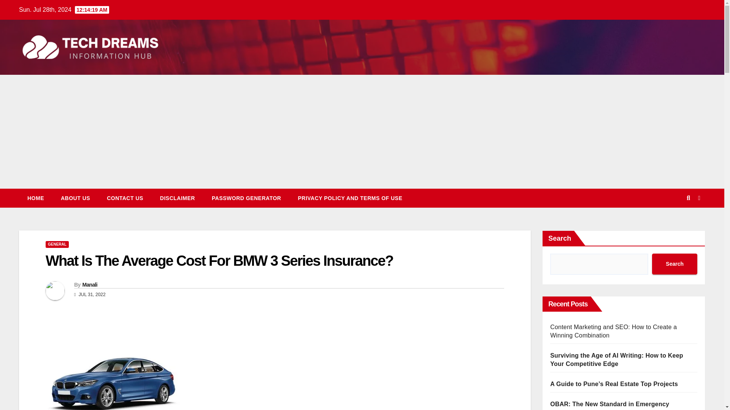  Describe the element at coordinates (89, 285) in the screenshot. I see `Manali` at that location.